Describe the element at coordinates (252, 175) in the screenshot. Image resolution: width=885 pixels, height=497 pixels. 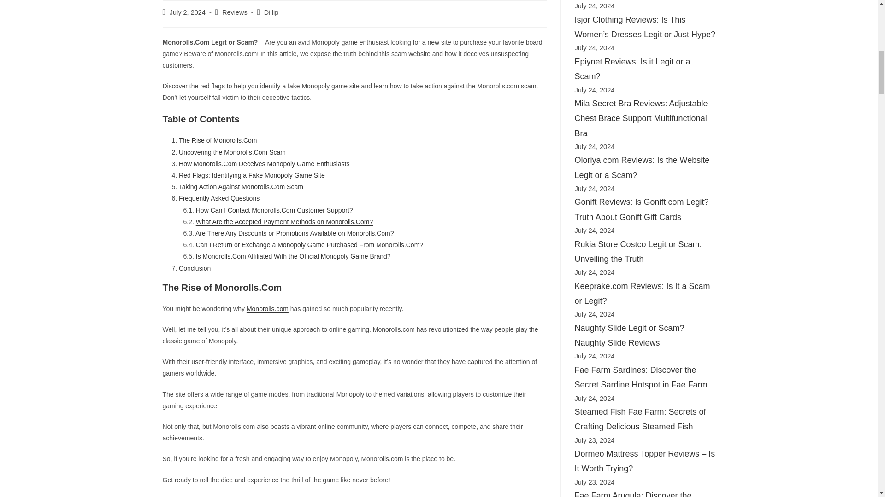
I see `Red Flags: Identifying a Fake Monopoly Game Site` at that location.